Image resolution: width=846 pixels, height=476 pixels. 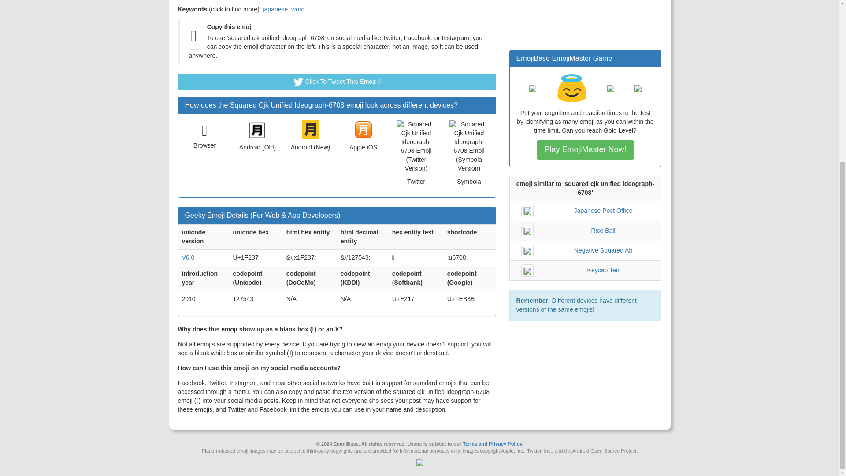 I want to click on japanese, so click(x=275, y=9).